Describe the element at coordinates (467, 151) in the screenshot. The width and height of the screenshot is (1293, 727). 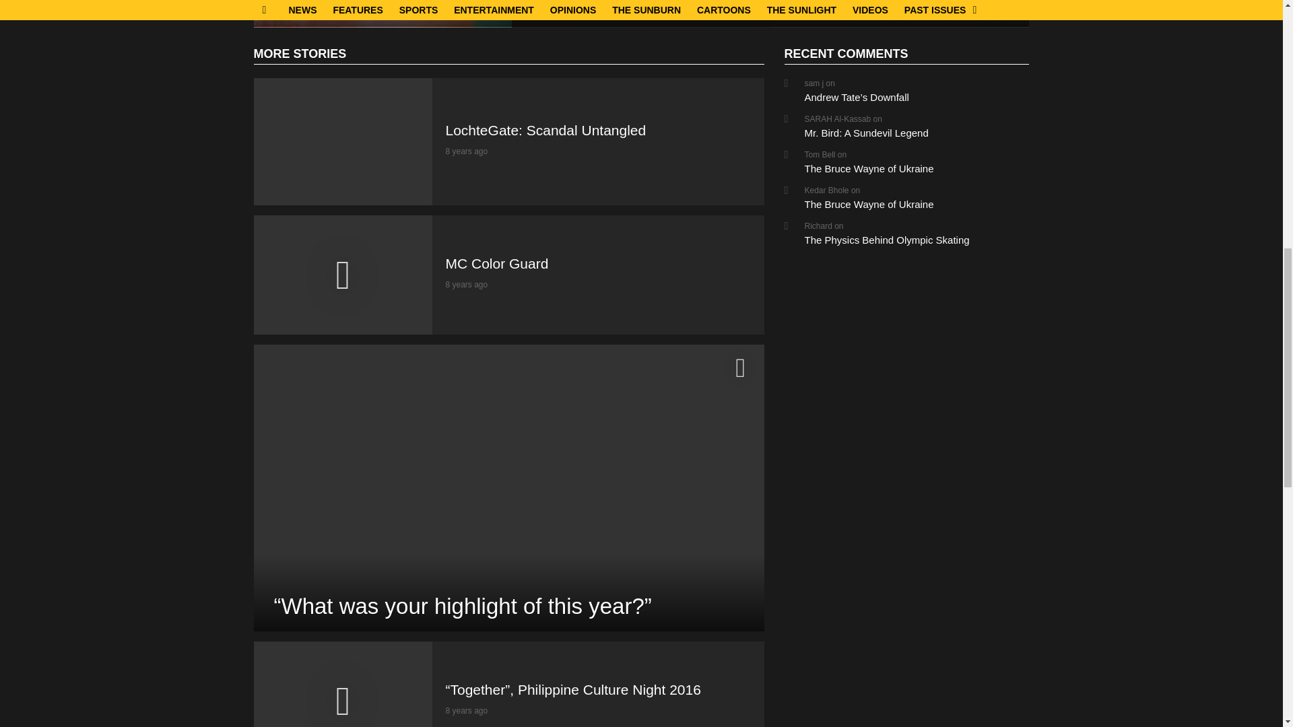
I see `September 7, 2016, 8:24 am` at that location.